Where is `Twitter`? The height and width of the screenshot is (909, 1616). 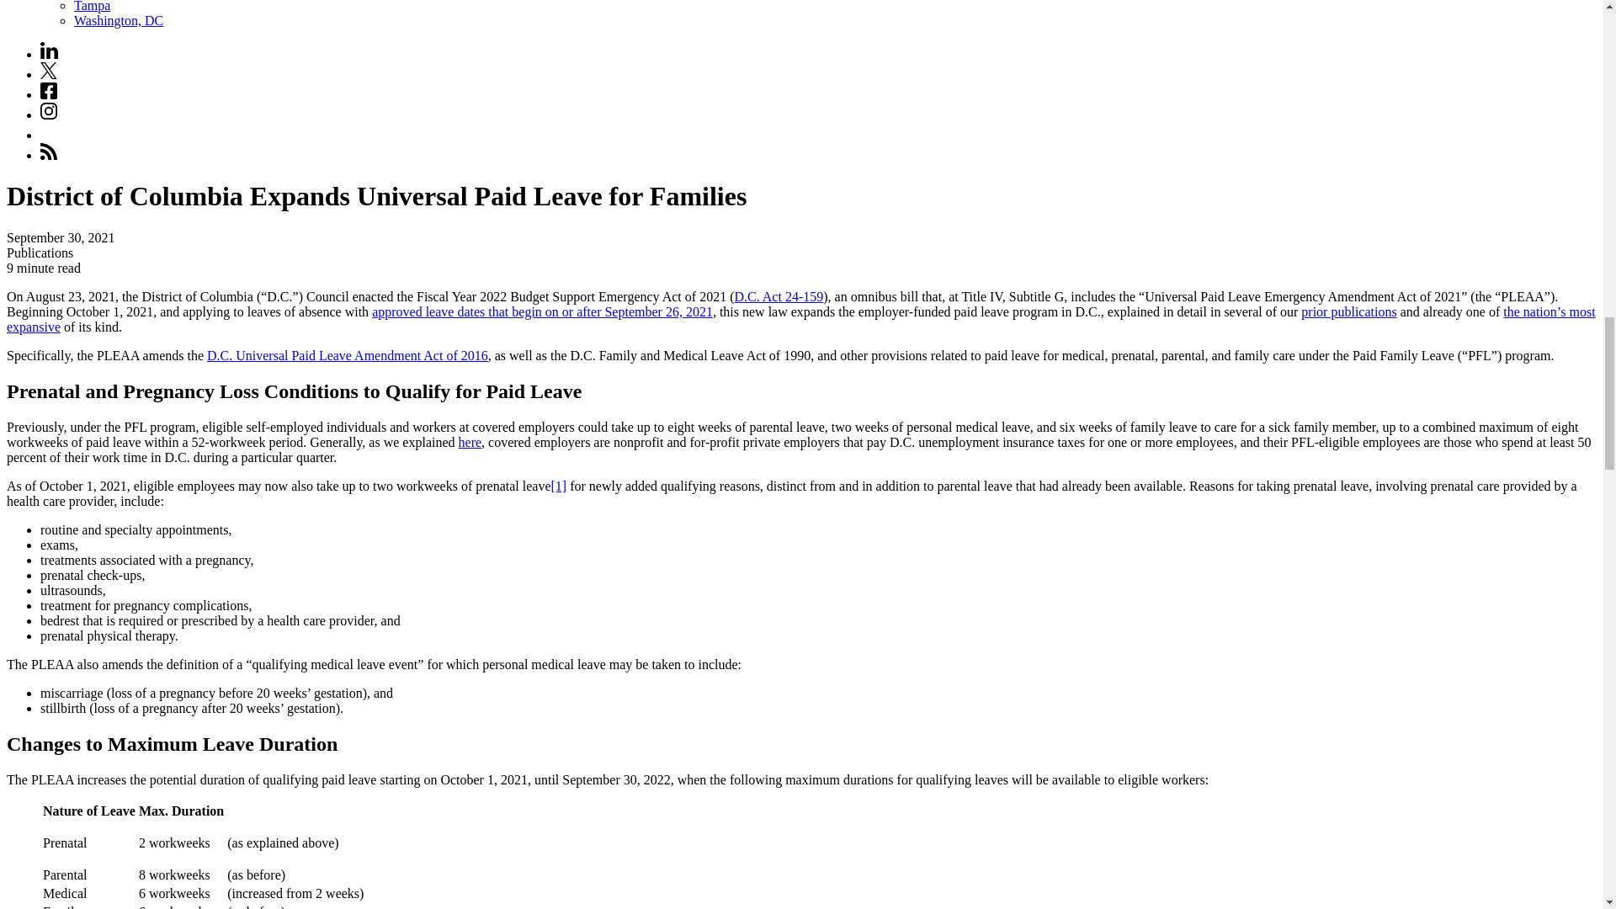
Twitter is located at coordinates (49, 74).